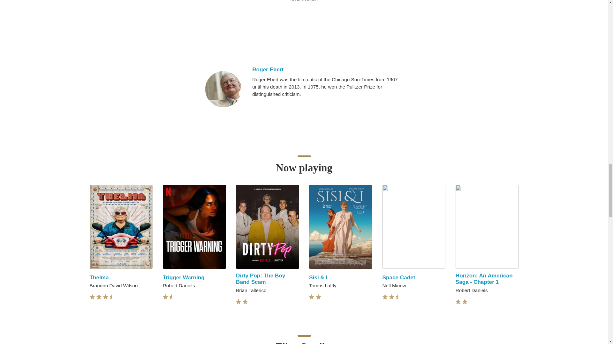 Image resolution: width=613 pixels, height=344 pixels. What do you see at coordinates (223, 89) in the screenshot?
I see `Roger Ebert` at bounding box center [223, 89].